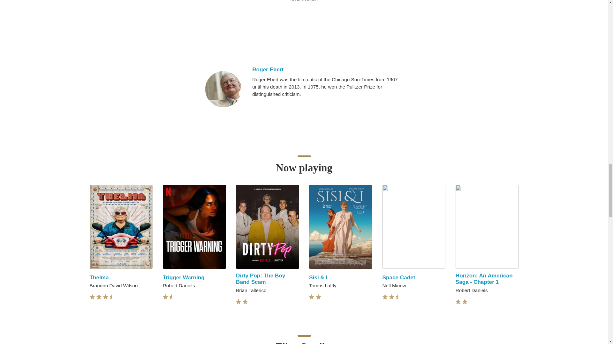 Image resolution: width=613 pixels, height=344 pixels. What do you see at coordinates (223, 89) in the screenshot?
I see `Roger Ebert` at bounding box center [223, 89].